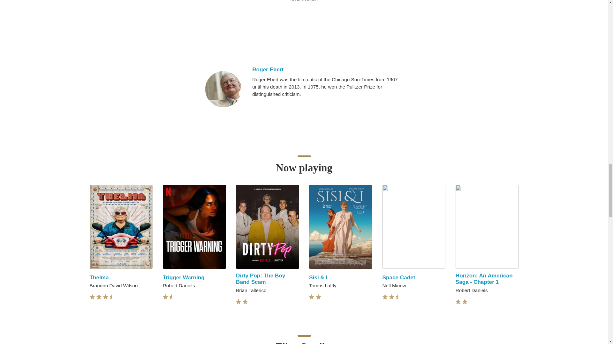 Image resolution: width=613 pixels, height=344 pixels. What do you see at coordinates (223, 89) in the screenshot?
I see `Roger Ebert` at bounding box center [223, 89].